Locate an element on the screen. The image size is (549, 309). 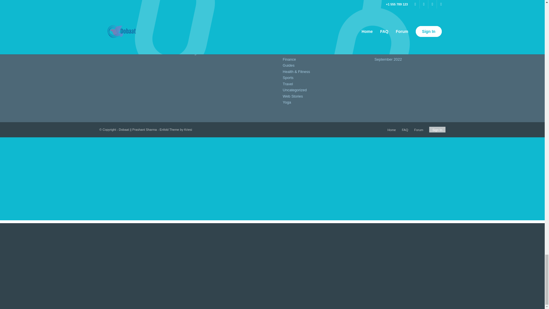
FAQ is located at coordinates (194, 35).